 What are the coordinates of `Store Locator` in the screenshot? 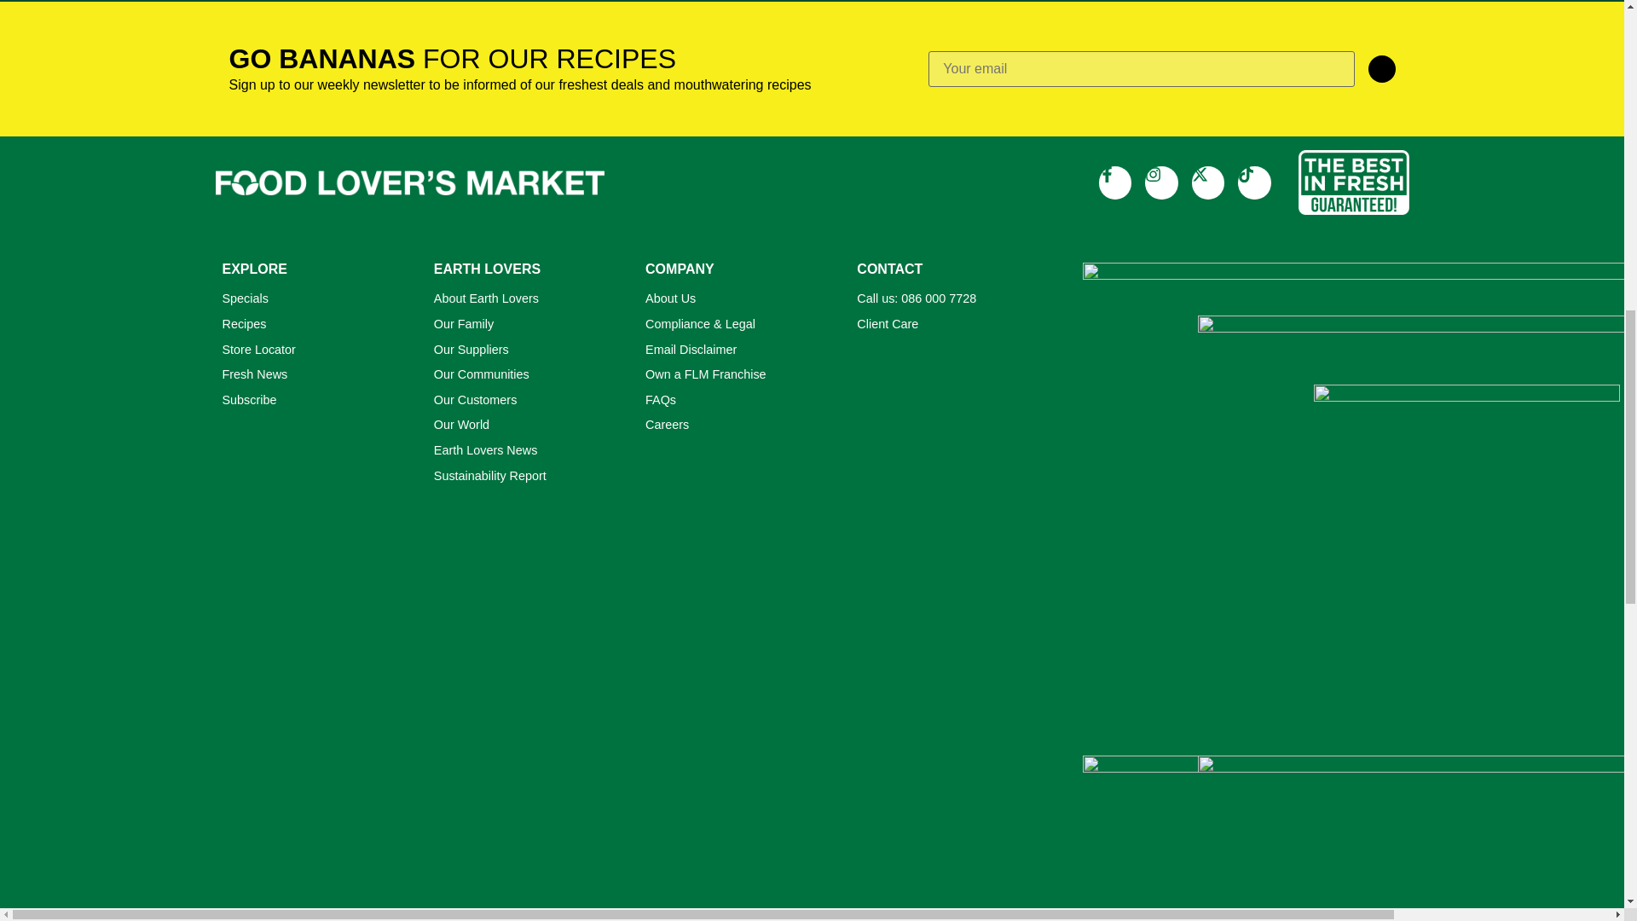 It's located at (314, 350).